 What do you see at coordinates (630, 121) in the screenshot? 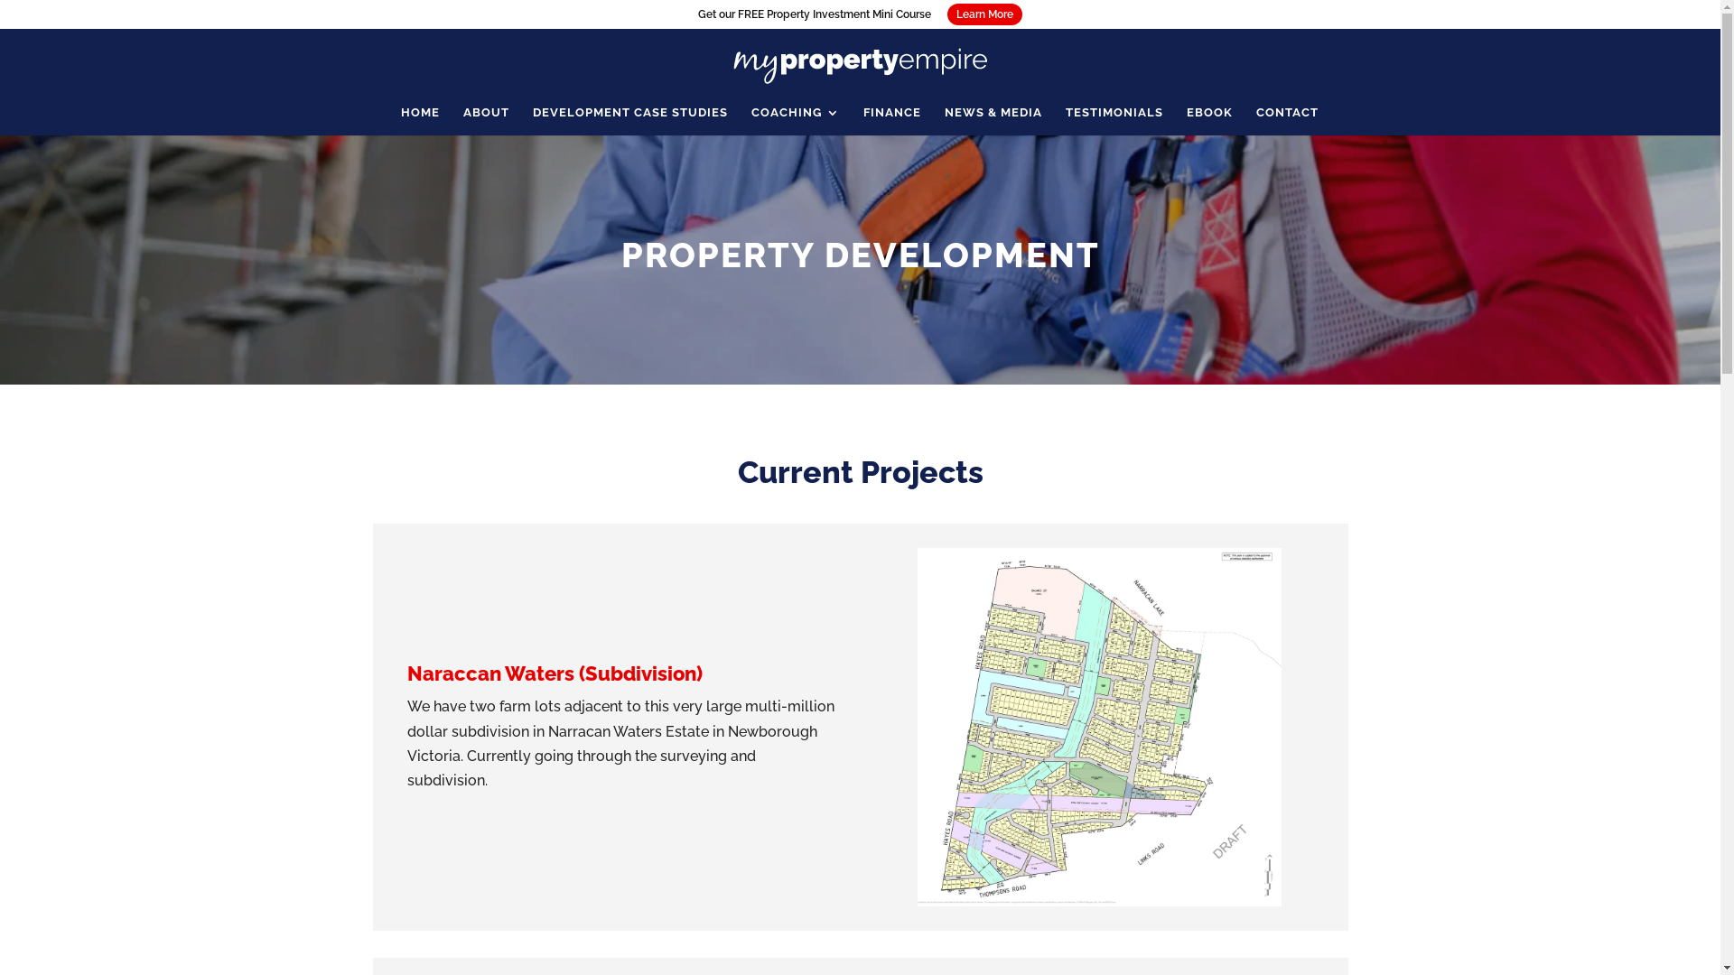
I see `DEVELOPMENT CASE STUDIES` at bounding box center [630, 121].